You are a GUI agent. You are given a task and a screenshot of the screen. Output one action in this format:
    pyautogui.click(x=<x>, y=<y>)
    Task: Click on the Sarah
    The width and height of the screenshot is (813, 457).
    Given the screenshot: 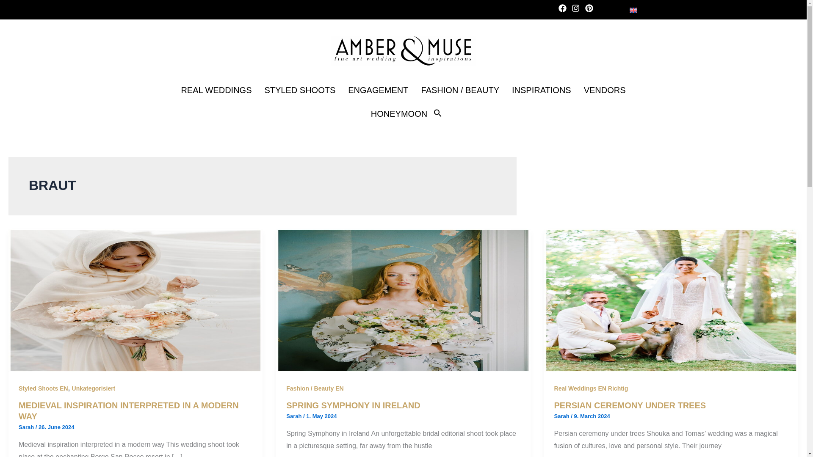 What is the action you would take?
    pyautogui.click(x=563, y=416)
    